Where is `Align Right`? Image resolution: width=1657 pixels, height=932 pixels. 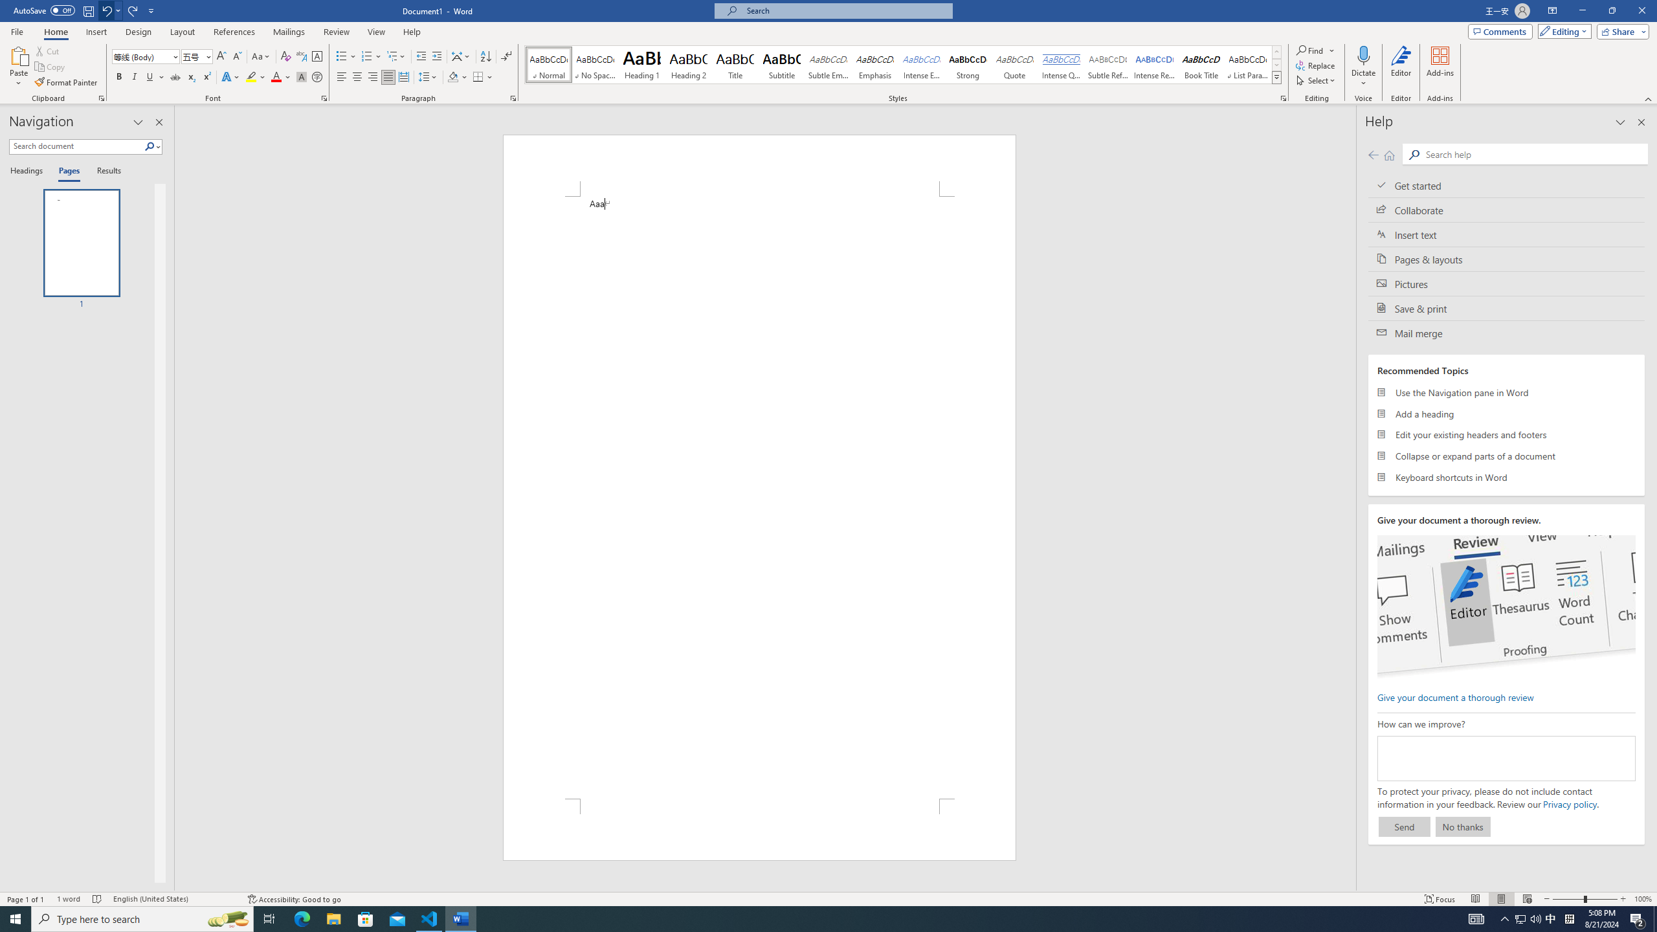
Align Right is located at coordinates (373, 78).